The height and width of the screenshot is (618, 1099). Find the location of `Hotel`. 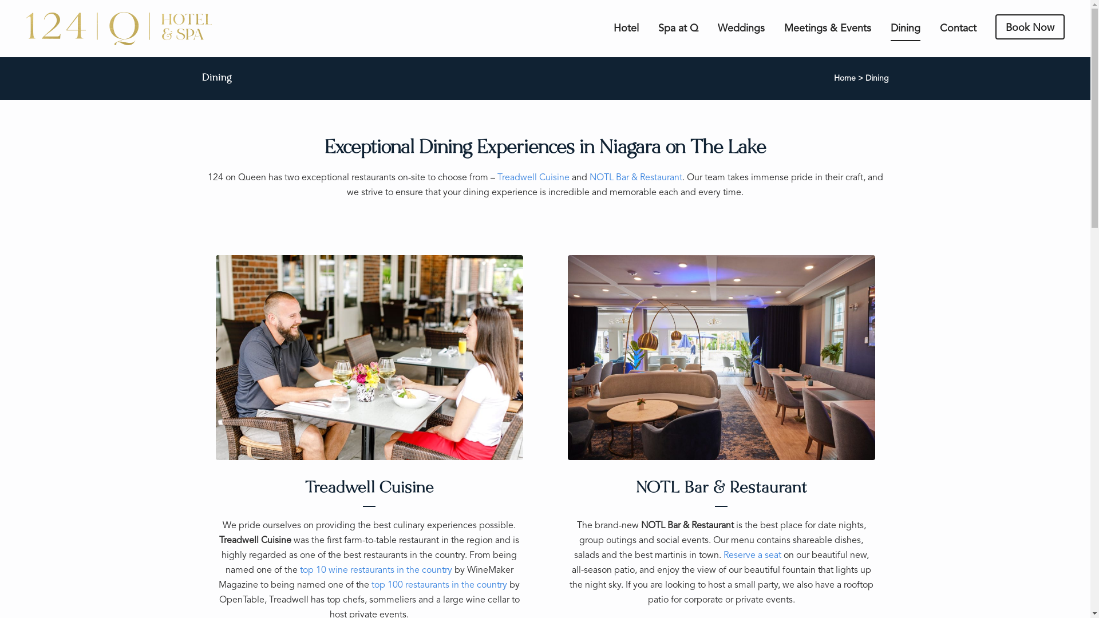

Hotel is located at coordinates (626, 29).